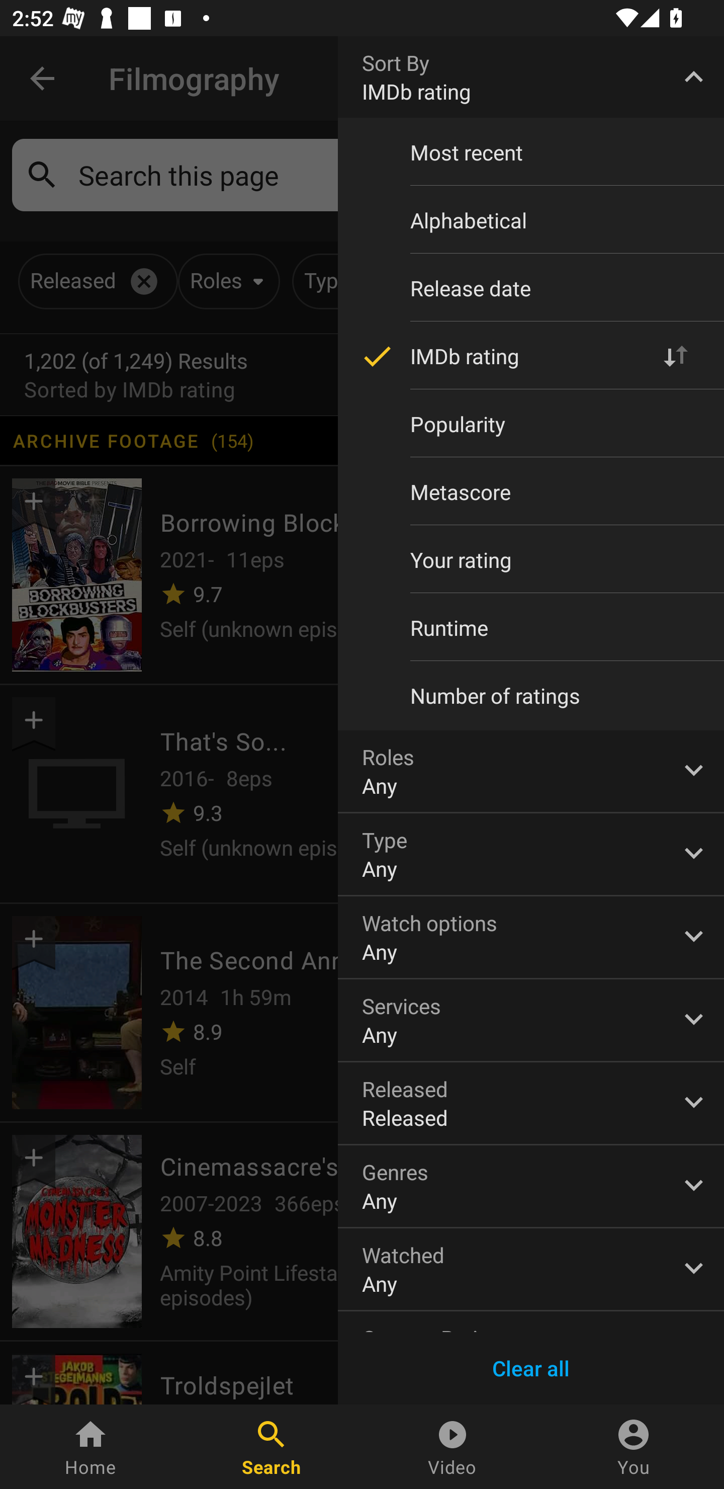  What do you see at coordinates (90, 1447) in the screenshot?
I see `Home` at bounding box center [90, 1447].